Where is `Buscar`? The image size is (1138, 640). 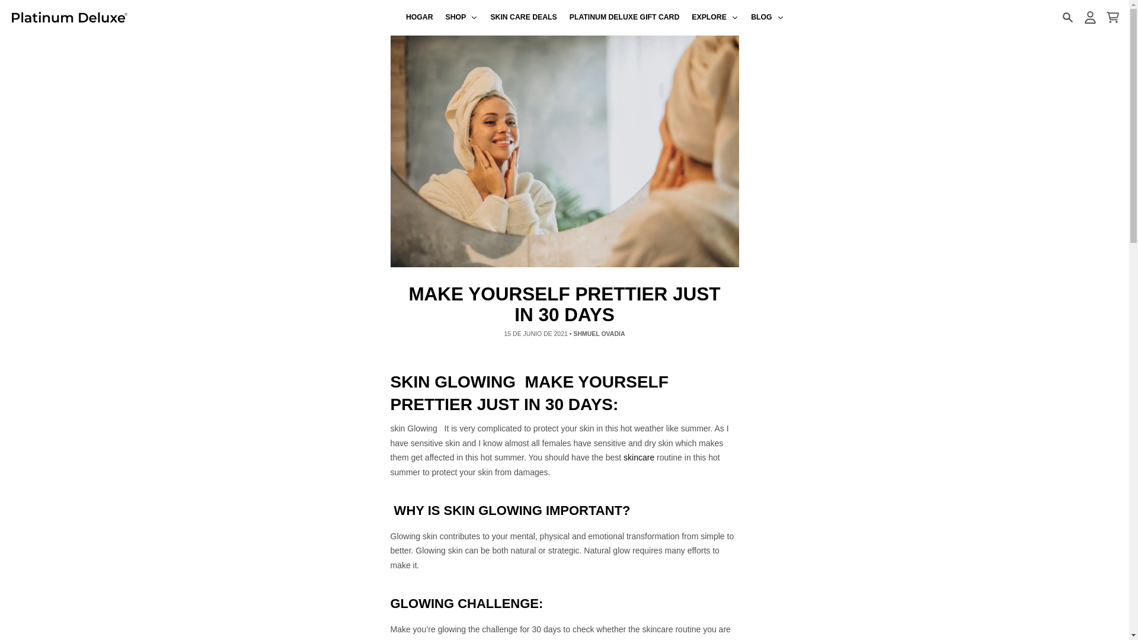 Buscar is located at coordinates (1067, 17).